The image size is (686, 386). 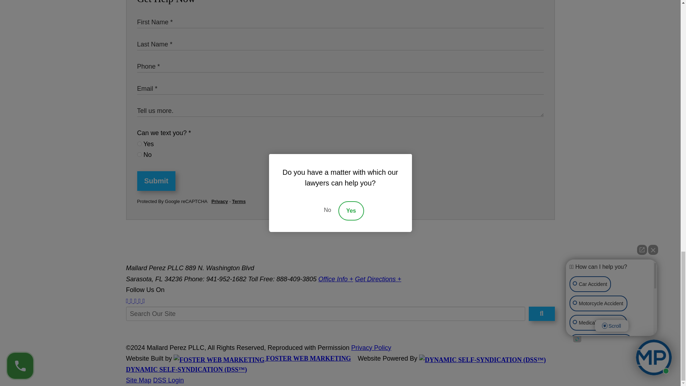 What do you see at coordinates (135, 301) in the screenshot?
I see `LinkedIn` at bounding box center [135, 301].